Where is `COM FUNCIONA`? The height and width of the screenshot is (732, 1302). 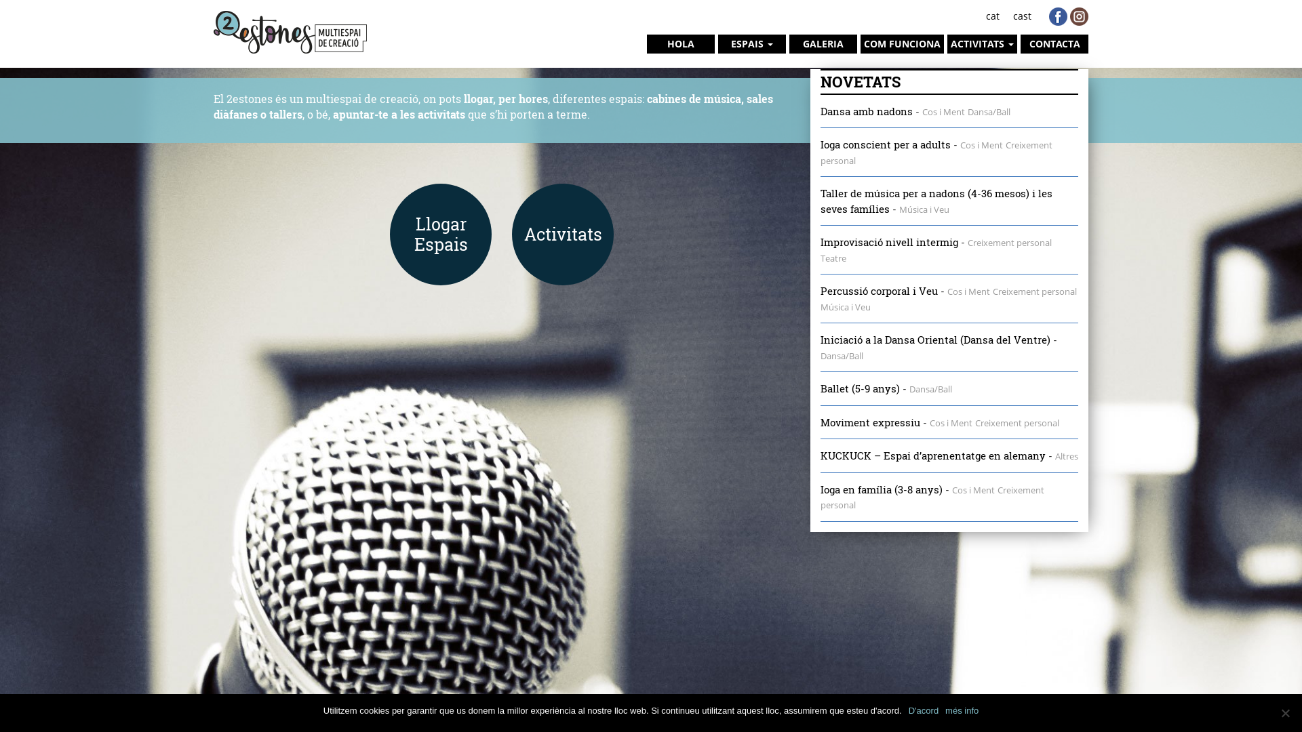
COM FUNCIONA is located at coordinates (902, 44).